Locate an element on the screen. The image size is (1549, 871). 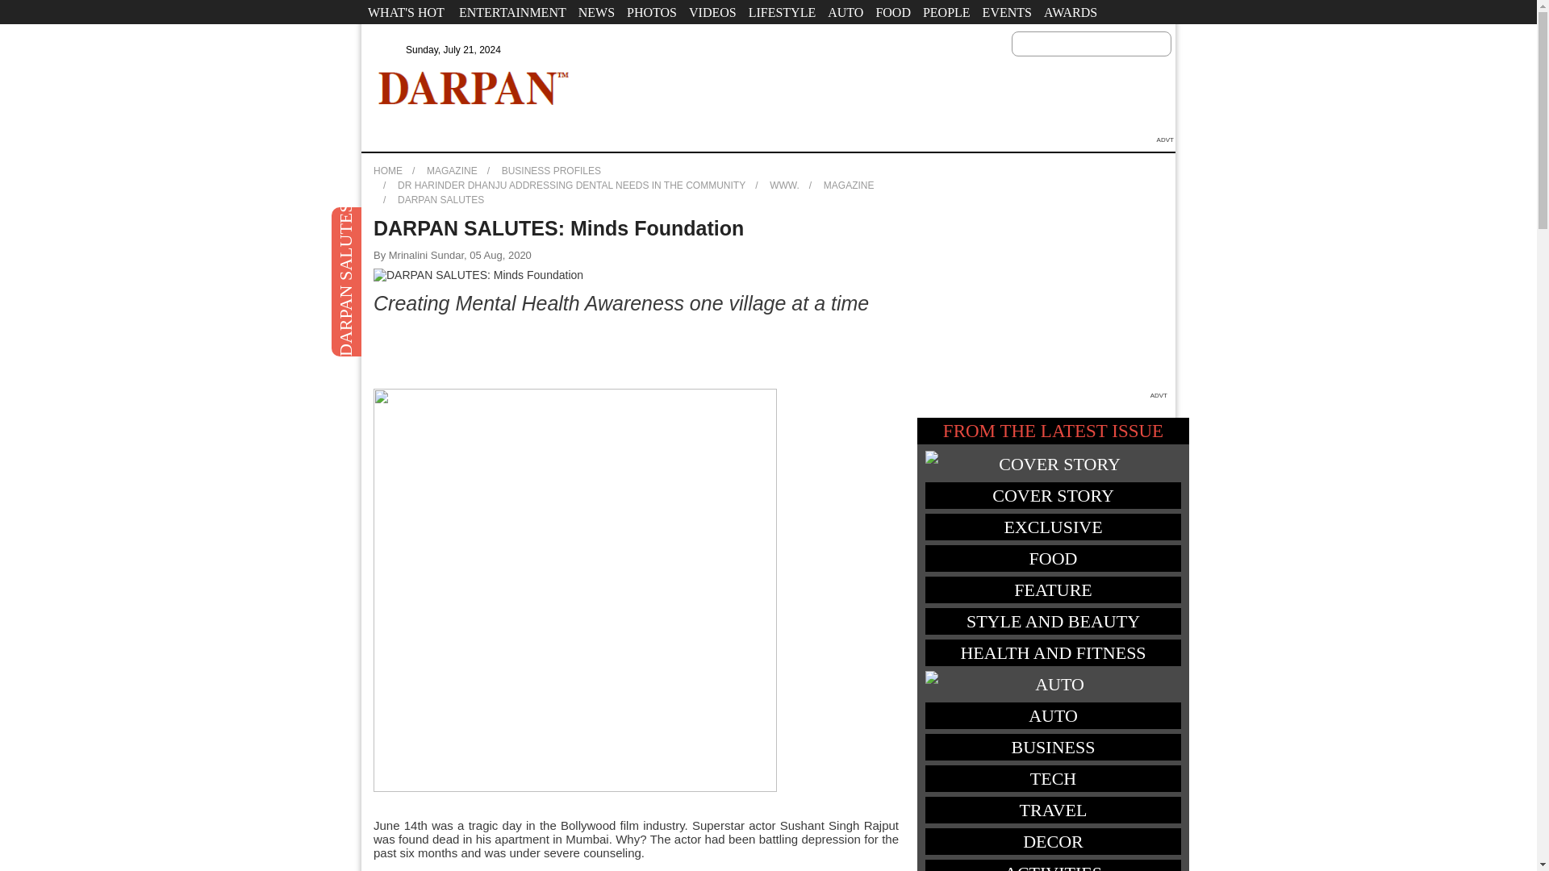
Food is located at coordinates (892, 12).